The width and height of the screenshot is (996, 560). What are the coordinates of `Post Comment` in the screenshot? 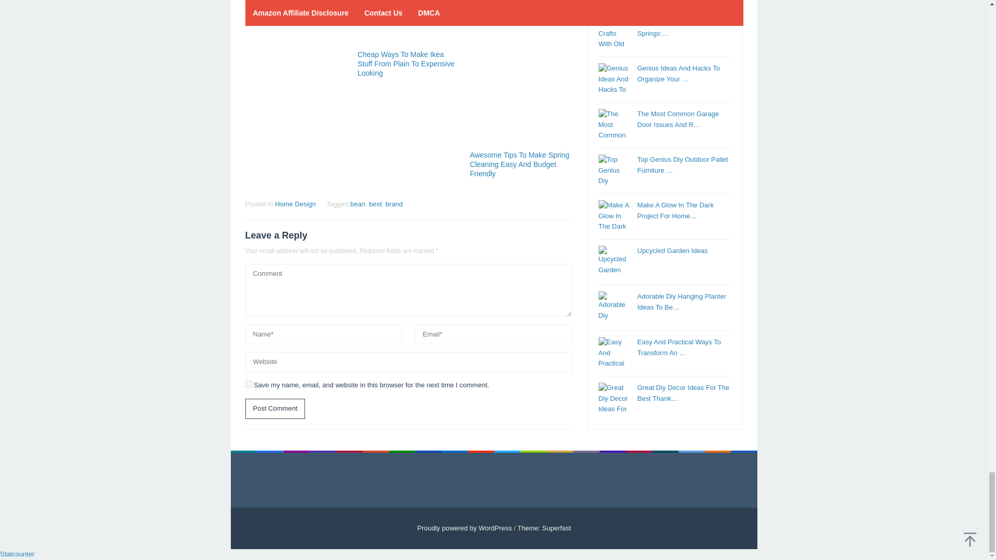 It's located at (275, 409).